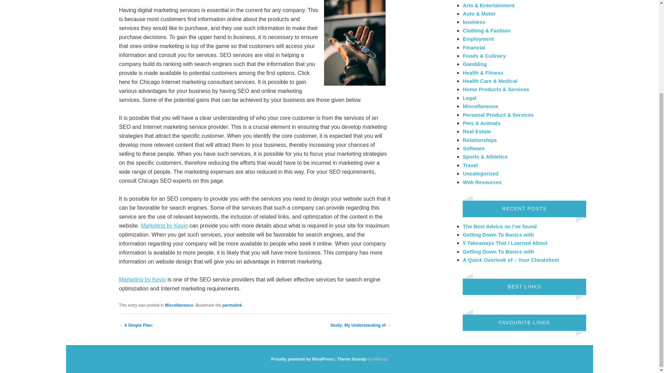  What do you see at coordinates (142, 279) in the screenshot?
I see `Marketing by Kevin` at bounding box center [142, 279].